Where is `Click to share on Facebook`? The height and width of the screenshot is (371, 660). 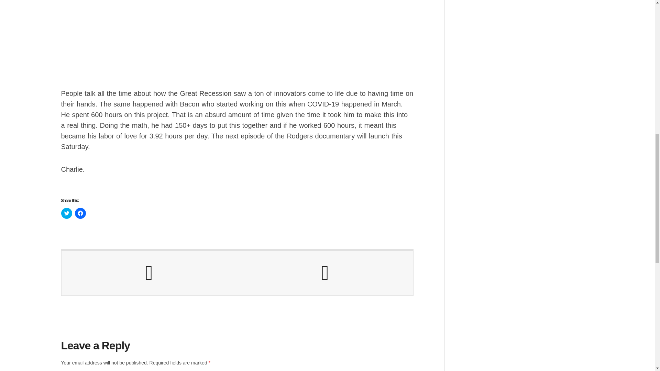 Click to share on Facebook is located at coordinates (80, 213).